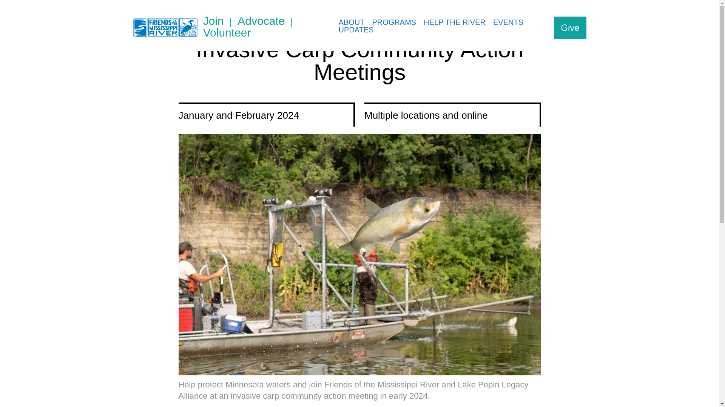  I want to click on ABOUT, so click(352, 22).